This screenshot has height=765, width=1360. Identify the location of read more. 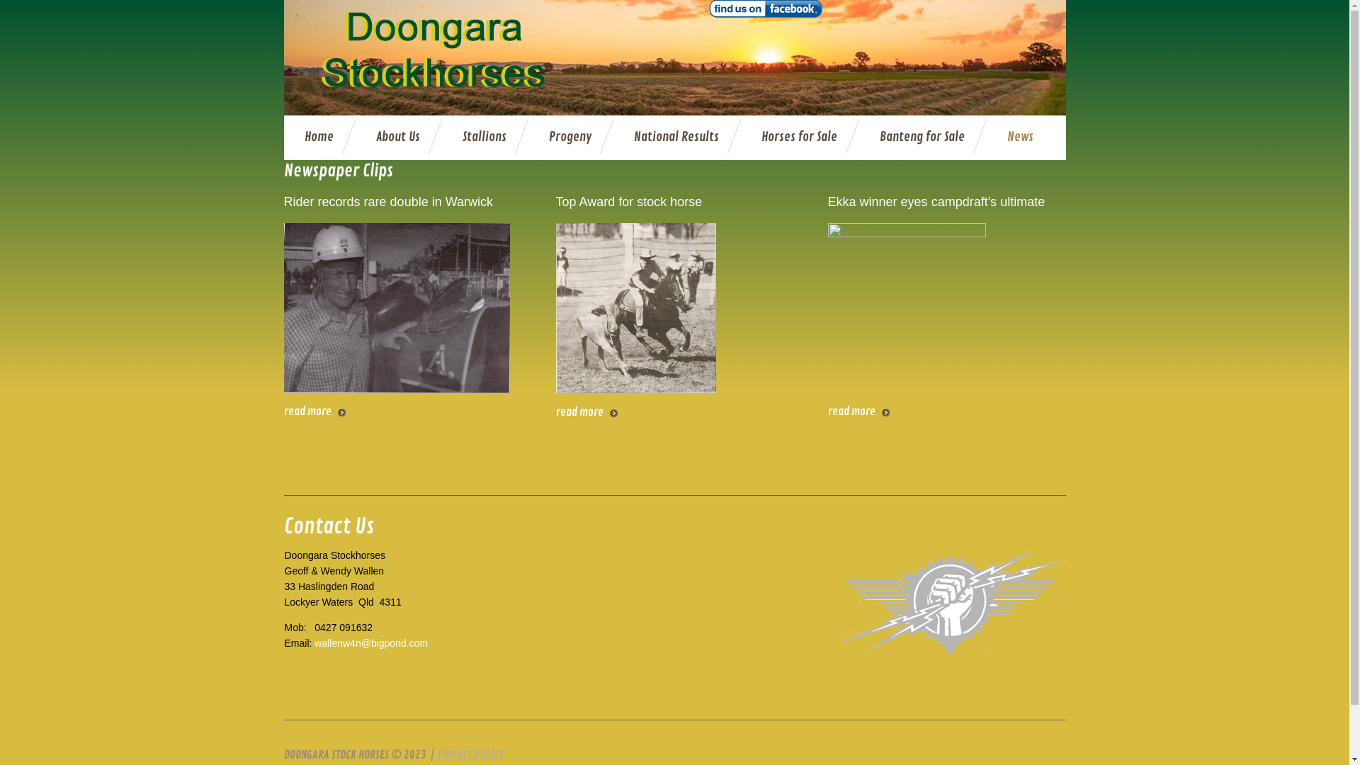
(858, 412).